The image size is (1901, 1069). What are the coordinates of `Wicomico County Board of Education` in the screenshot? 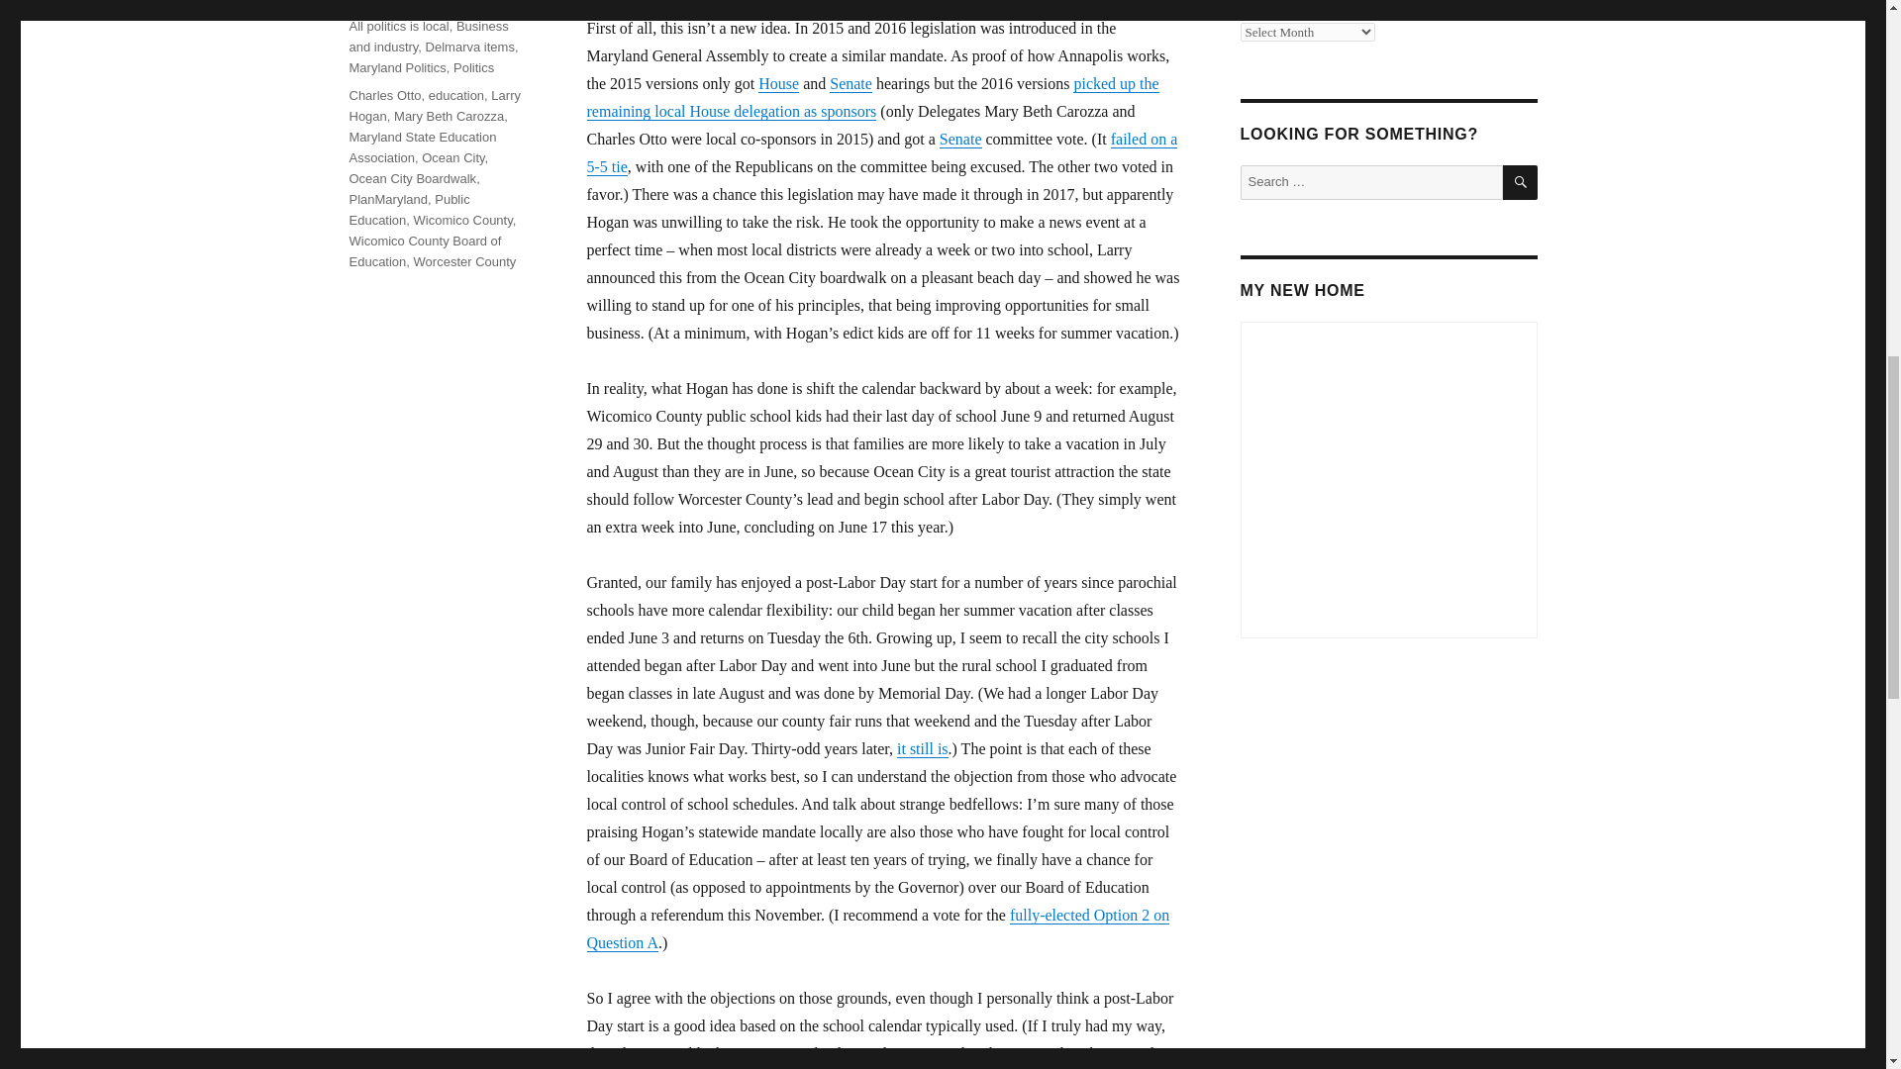 It's located at (424, 251).